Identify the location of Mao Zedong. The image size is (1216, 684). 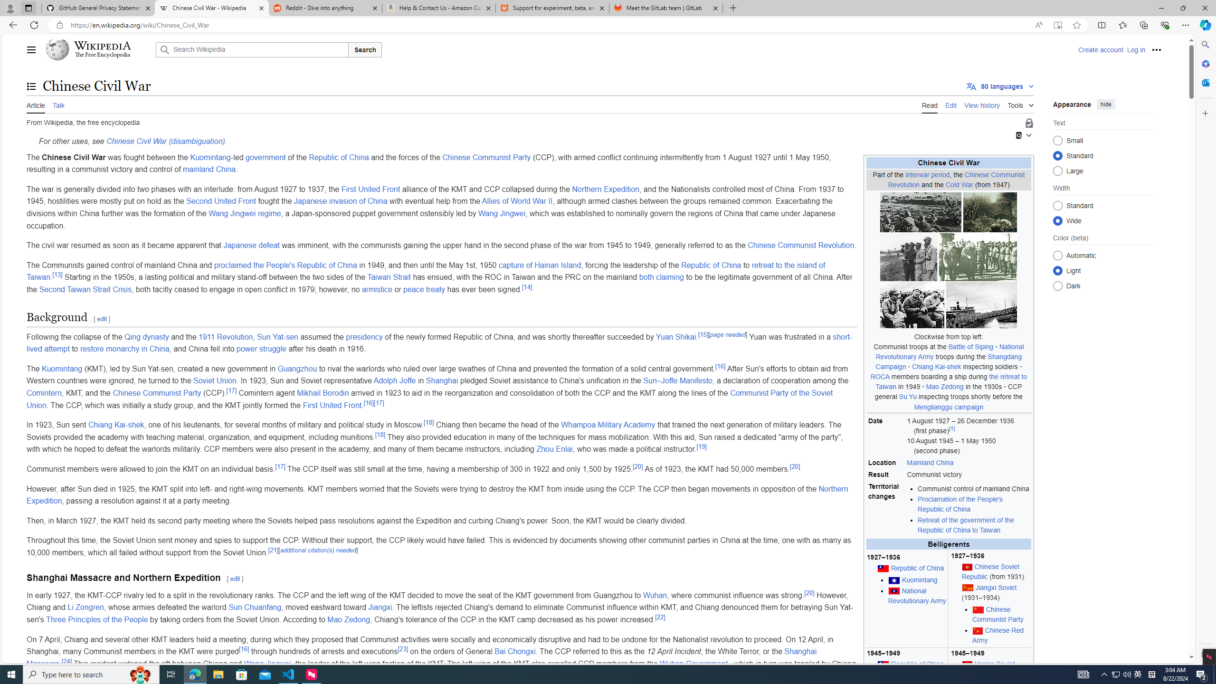
(349, 619).